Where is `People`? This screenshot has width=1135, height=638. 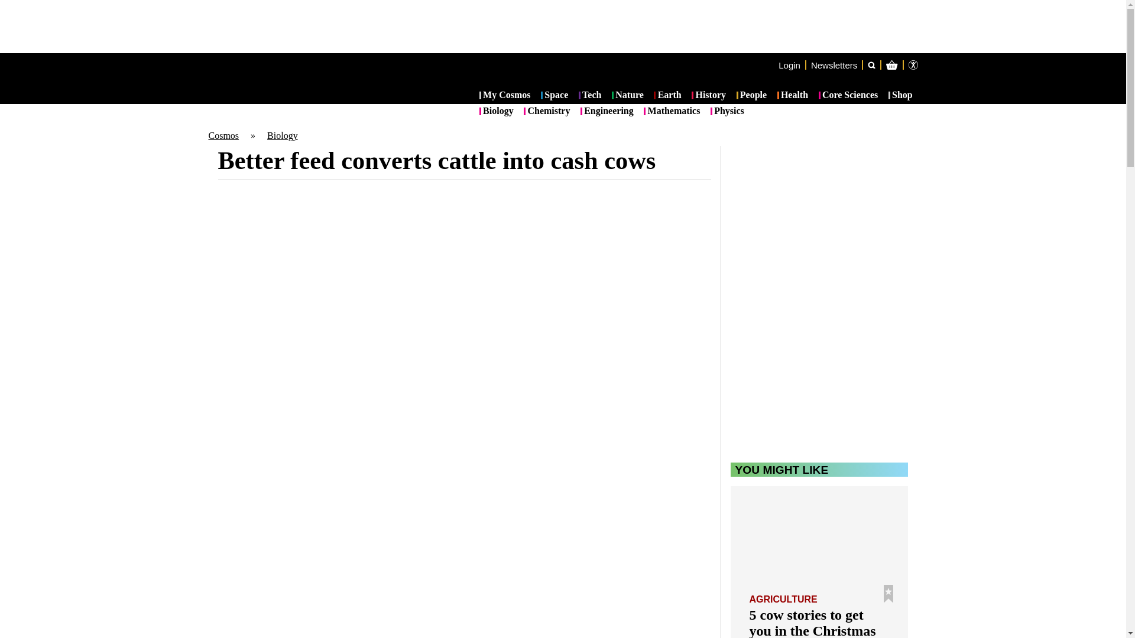 People is located at coordinates (752, 96).